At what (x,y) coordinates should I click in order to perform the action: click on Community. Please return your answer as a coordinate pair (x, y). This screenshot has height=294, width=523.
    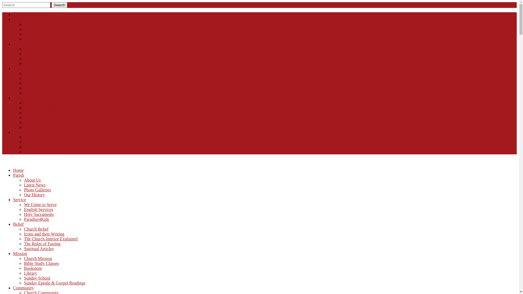
    Looking at the image, I should click on (23, 288).